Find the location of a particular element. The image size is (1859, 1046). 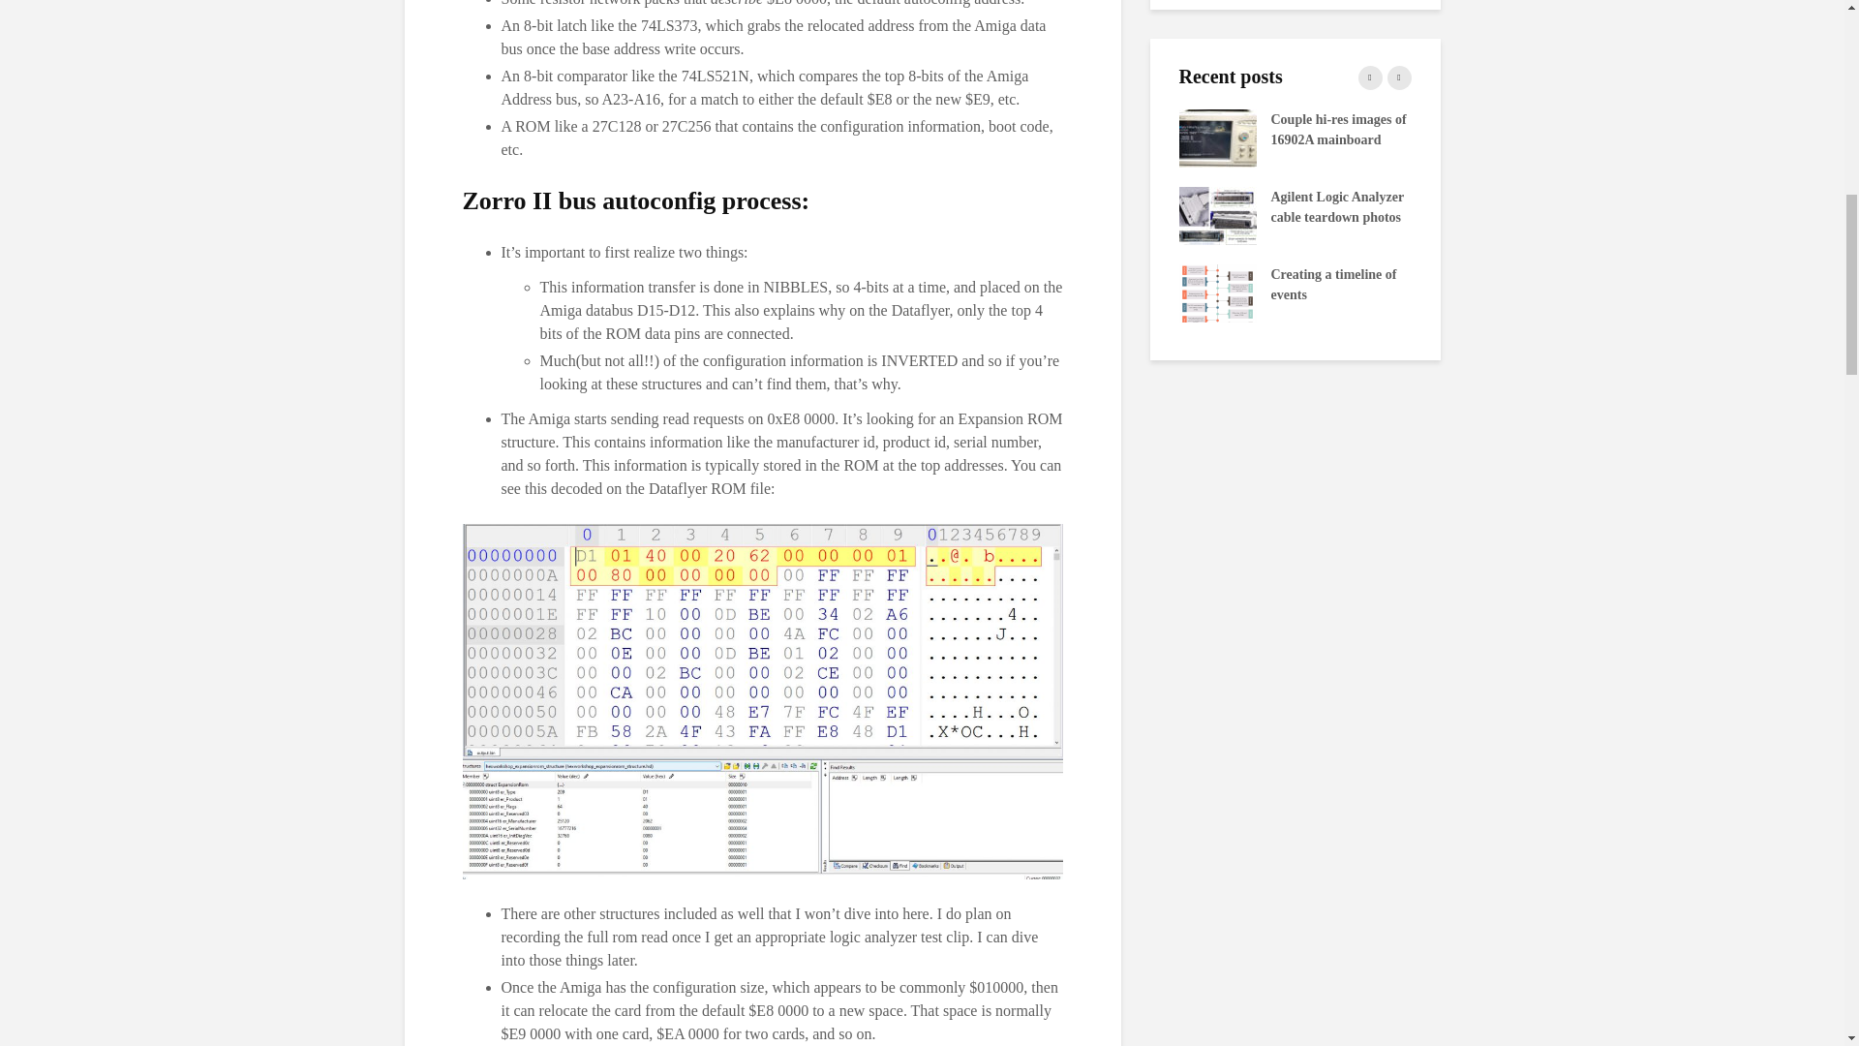

Identify PAL inputs and outputs is located at coordinates (1449, 137).